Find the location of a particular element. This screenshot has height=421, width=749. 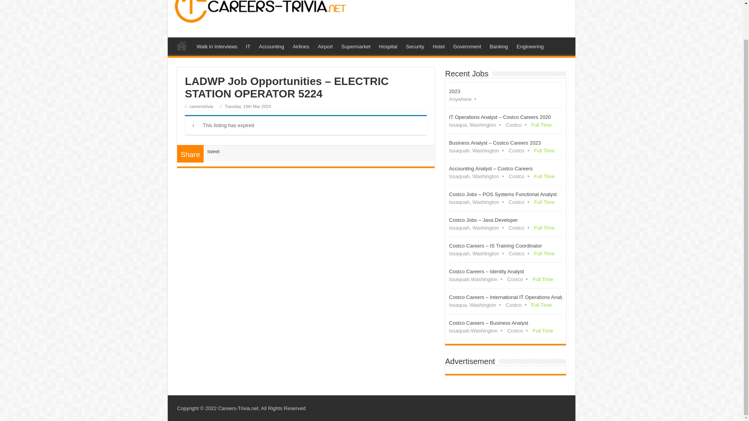

careerstrivia is located at coordinates (201, 106).